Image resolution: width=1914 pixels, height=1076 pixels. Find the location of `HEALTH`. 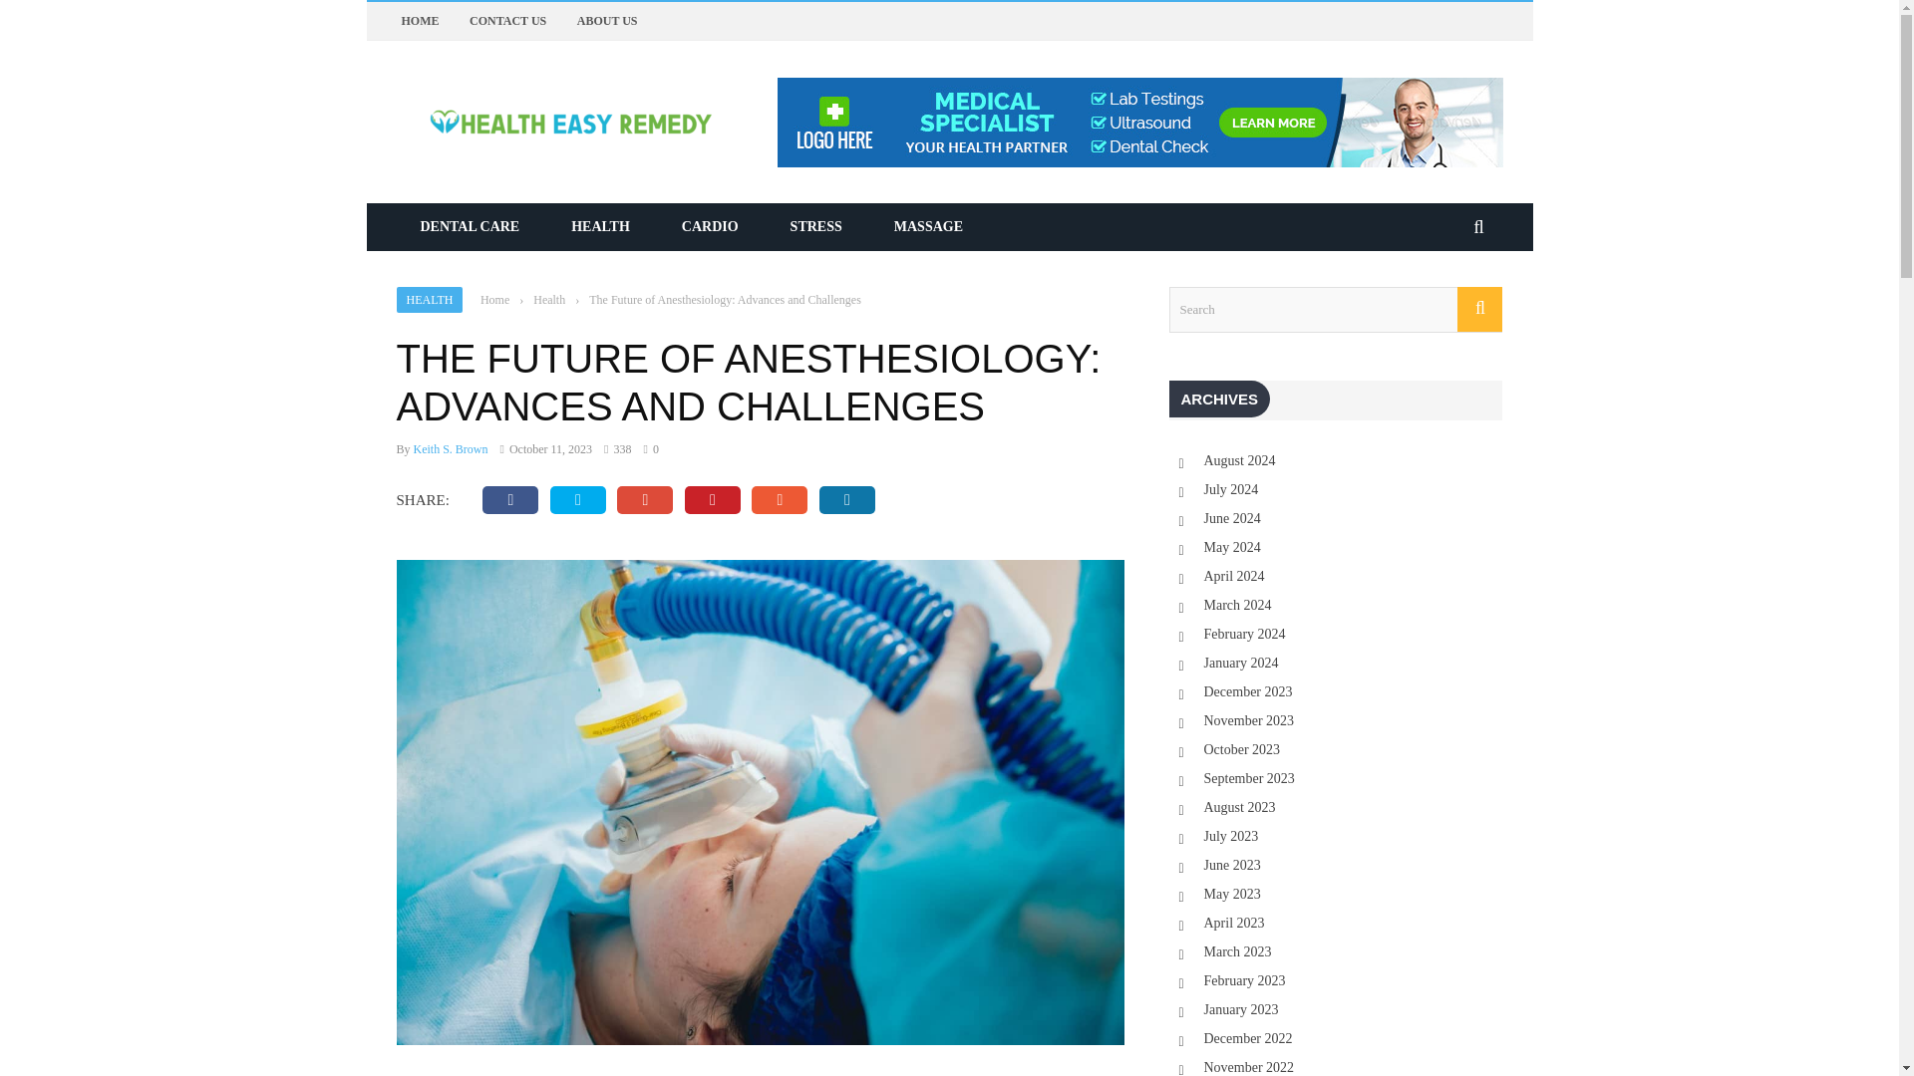

HEALTH is located at coordinates (429, 300).